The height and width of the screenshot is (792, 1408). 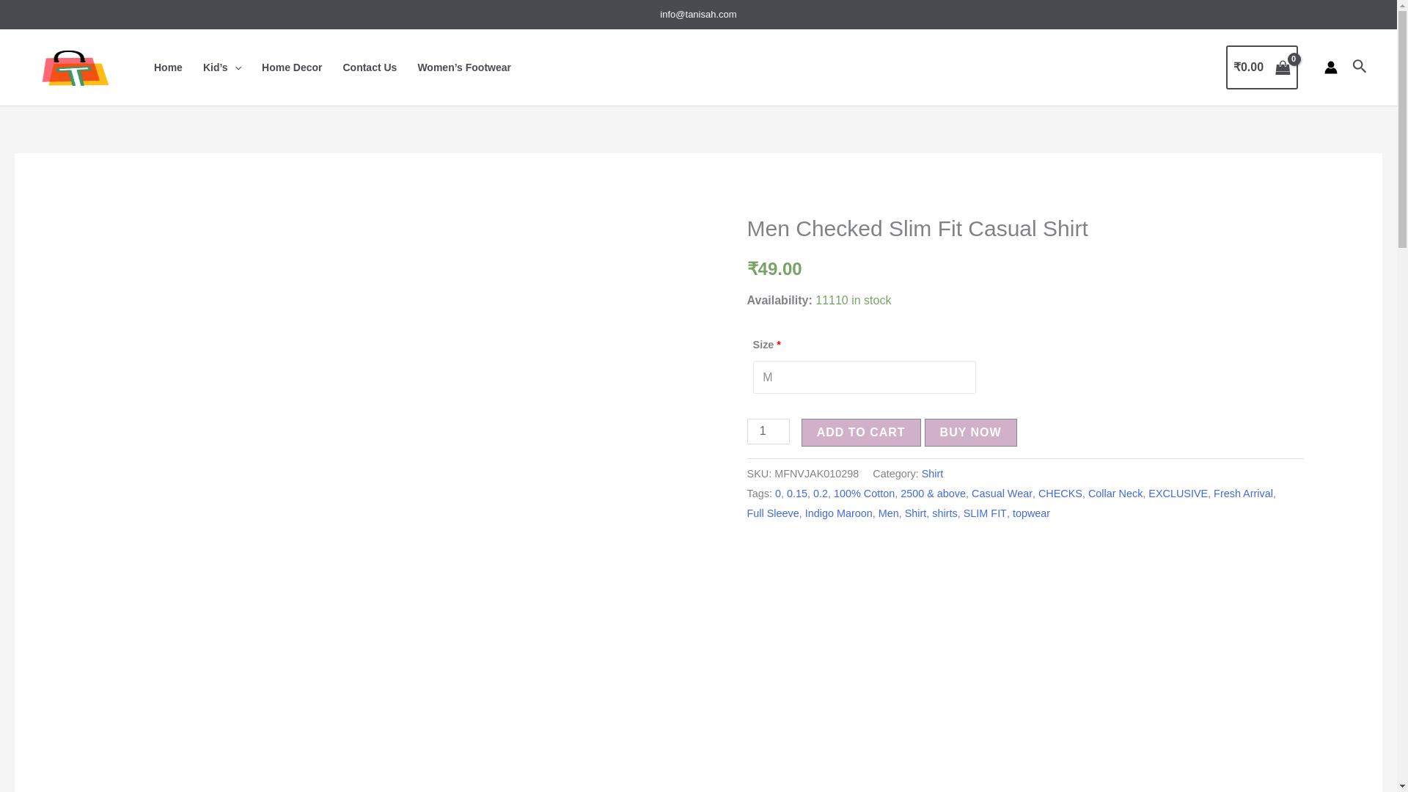 What do you see at coordinates (796, 494) in the screenshot?
I see `0.15` at bounding box center [796, 494].